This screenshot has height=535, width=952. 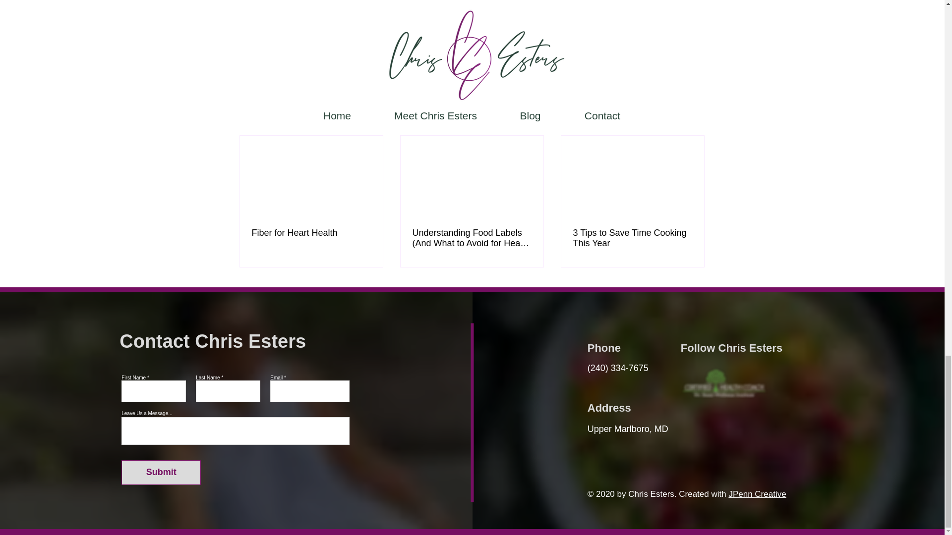 I want to click on Submit, so click(x=161, y=472).